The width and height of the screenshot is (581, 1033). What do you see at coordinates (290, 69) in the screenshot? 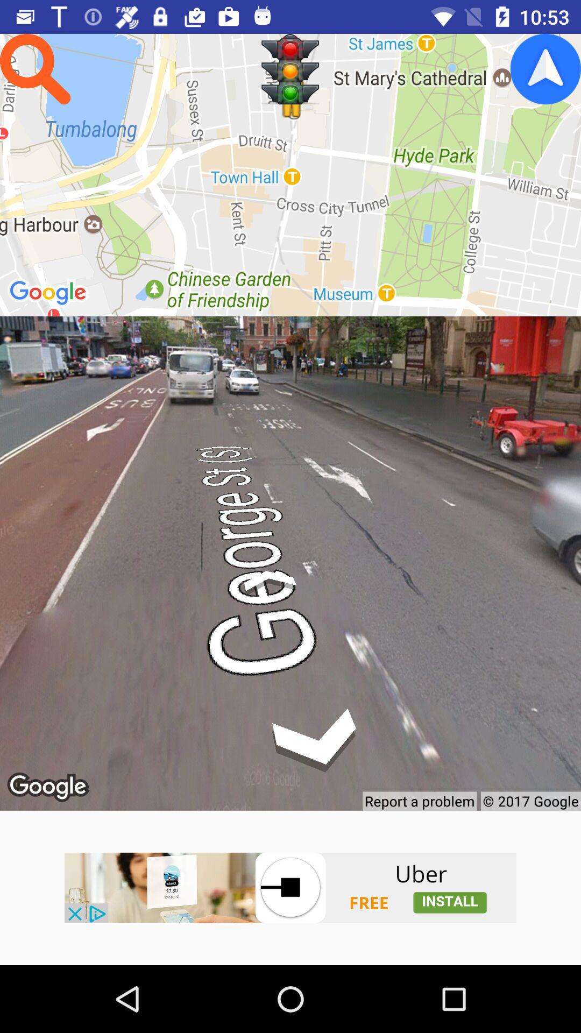
I see `signal page` at bounding box center [290, 69].